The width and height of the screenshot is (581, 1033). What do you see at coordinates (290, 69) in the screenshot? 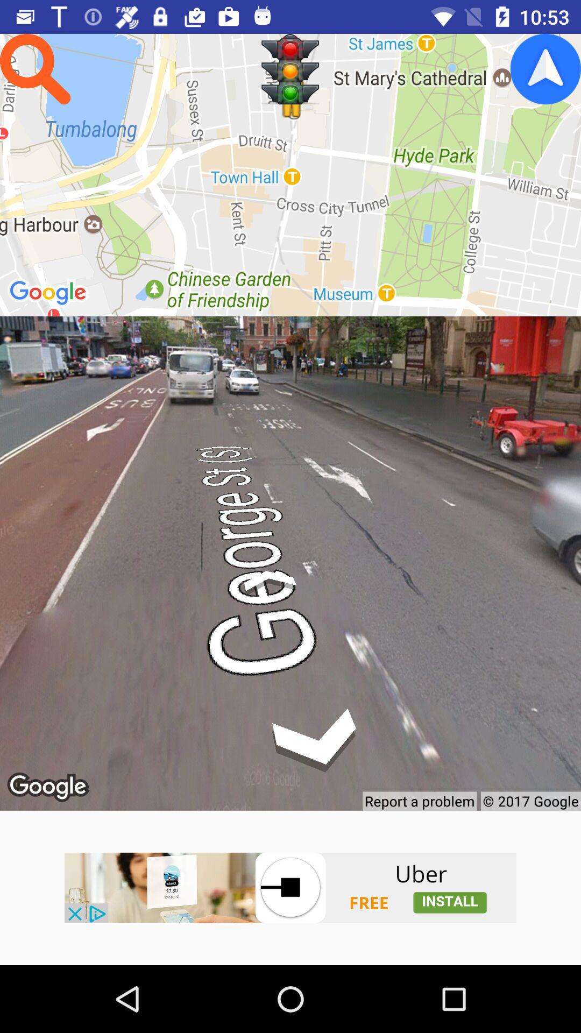
I see `signal page` at bounding box center [290, 69].